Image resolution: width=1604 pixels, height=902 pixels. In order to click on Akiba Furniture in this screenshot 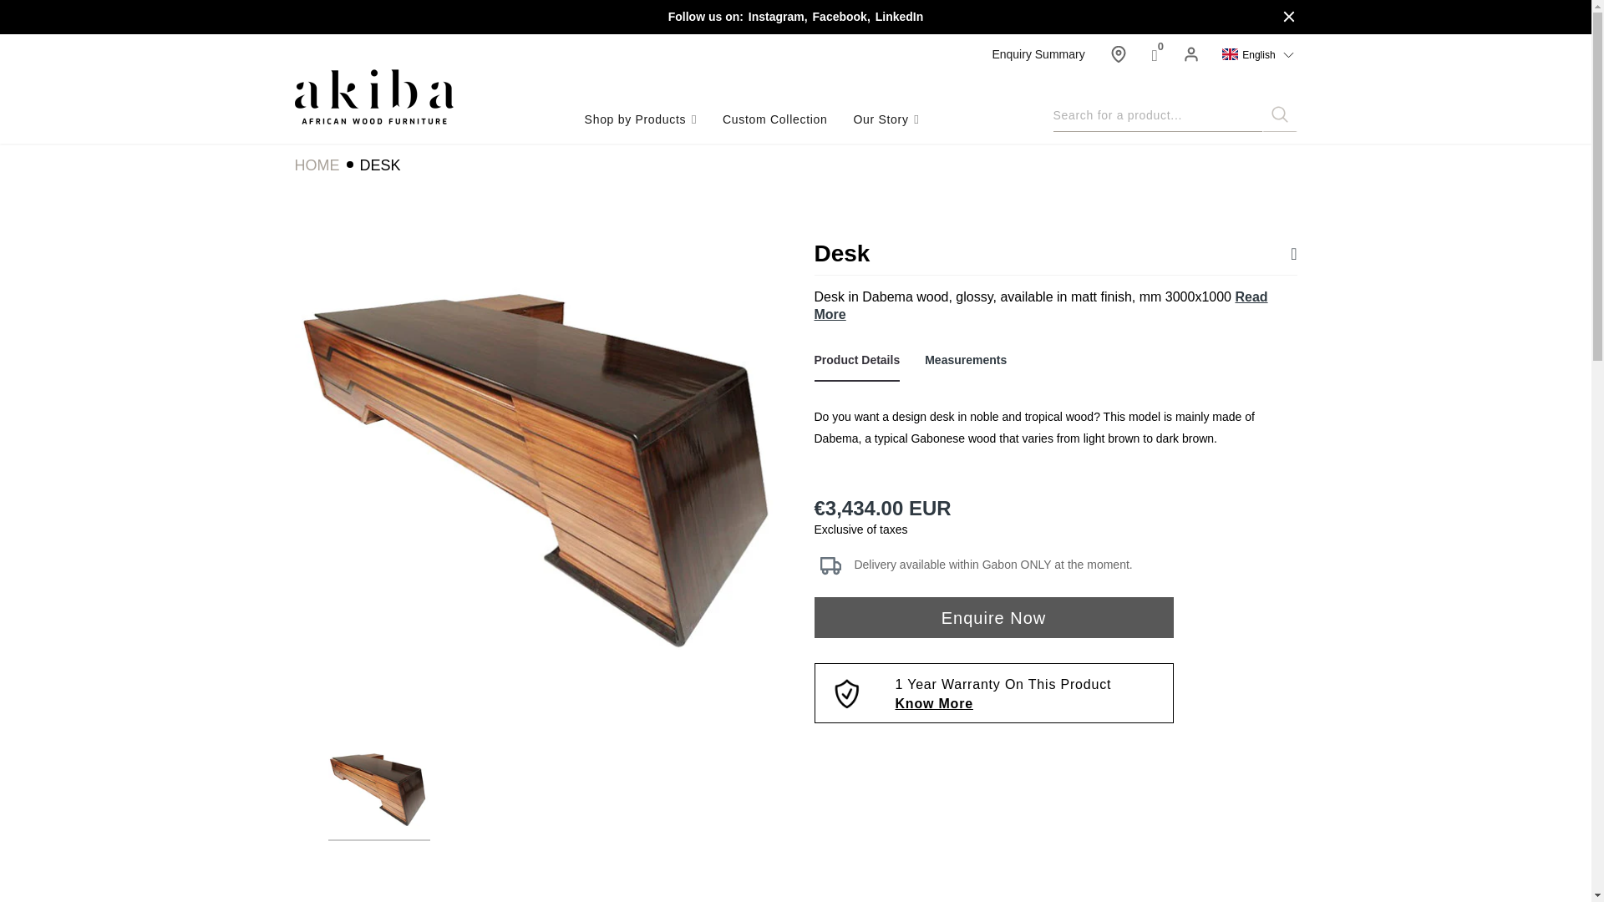, I will do `click(373, 95)`.